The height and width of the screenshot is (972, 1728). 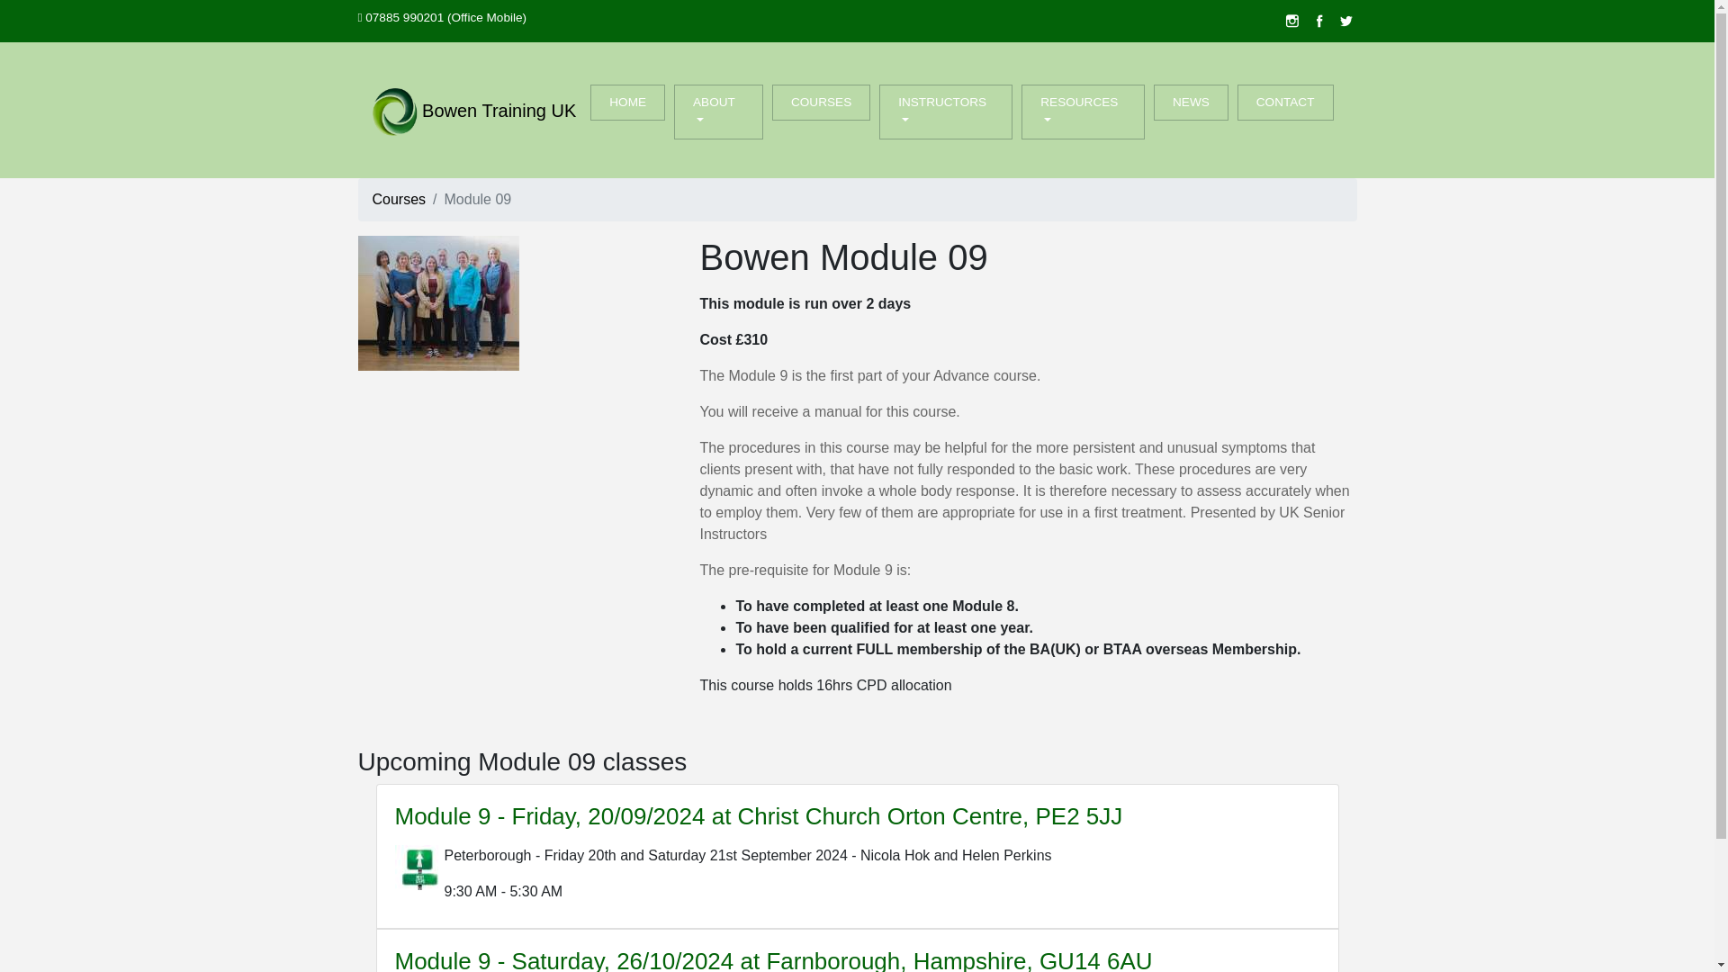 What do you see at coordinates (821, 102) in the screenshot?
I see `COURSES` at bounding box center [821, 102].